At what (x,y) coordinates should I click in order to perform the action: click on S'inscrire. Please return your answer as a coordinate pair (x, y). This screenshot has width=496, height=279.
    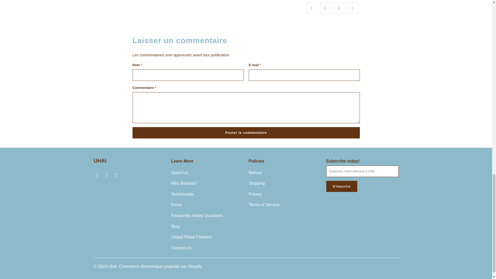
    Looking at the image, I should click on (342, 187).